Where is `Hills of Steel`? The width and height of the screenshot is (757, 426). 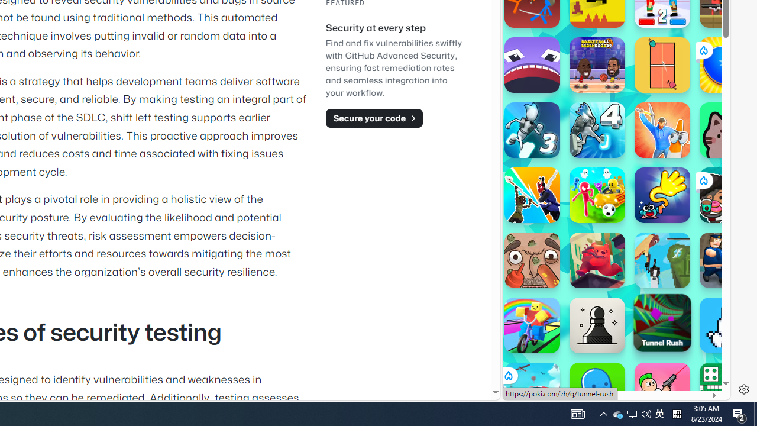
Hills of Steel is located at coordinates (547, 172).